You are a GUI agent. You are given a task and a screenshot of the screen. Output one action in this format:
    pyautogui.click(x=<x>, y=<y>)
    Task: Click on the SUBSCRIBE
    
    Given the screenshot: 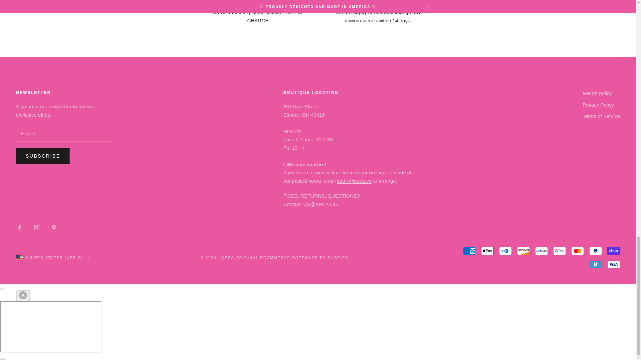 What is the action you would take?
    pyautogui.click(x=43, y=156)
    